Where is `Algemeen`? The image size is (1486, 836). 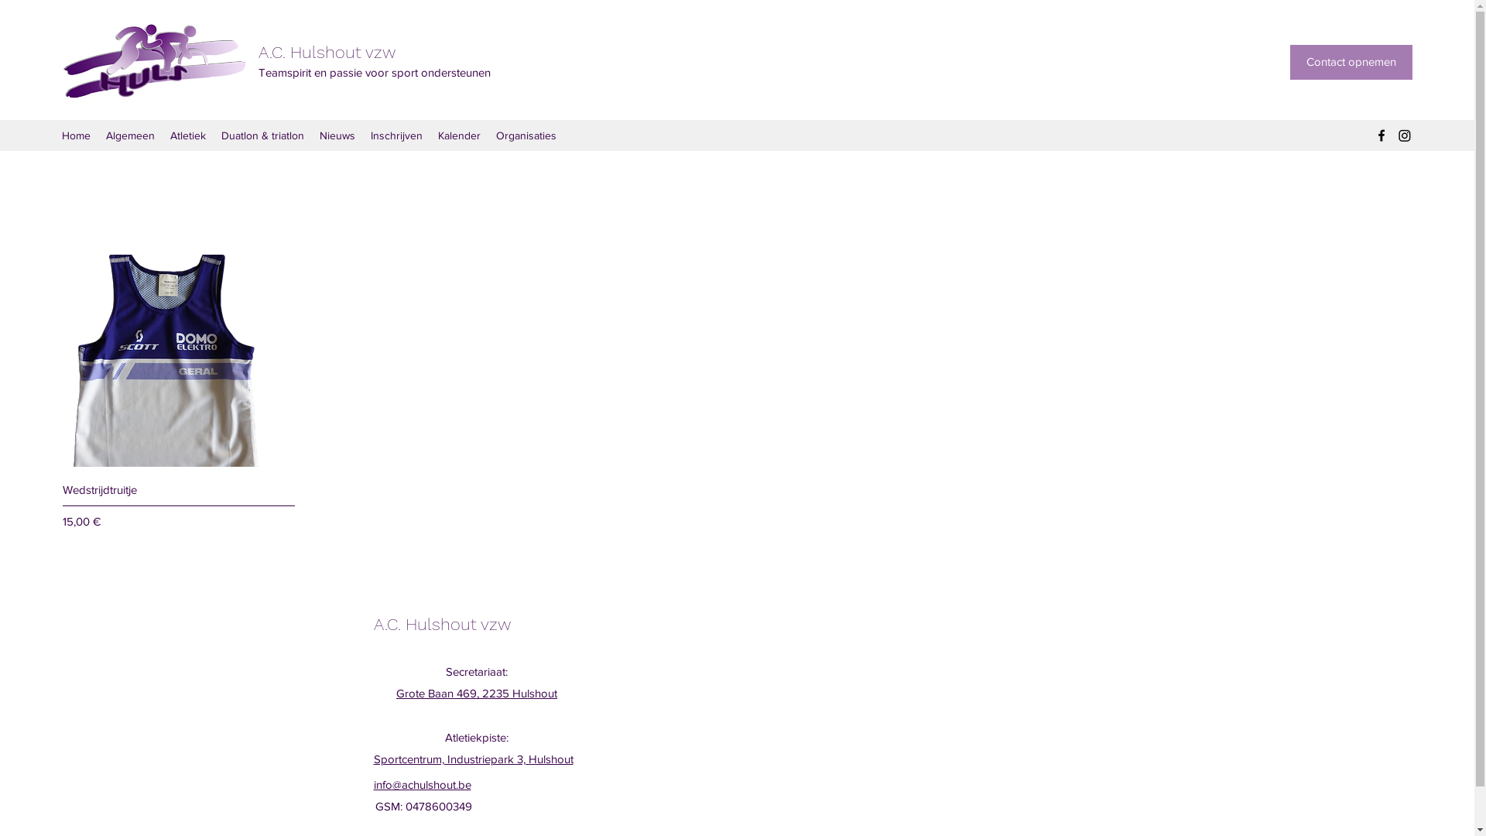
Algemeen is located at coordinates (130, 135).